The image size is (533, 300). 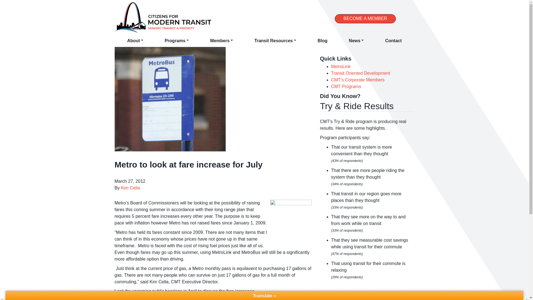 I want to click on Kim Cella, so click(x=130, y=188).